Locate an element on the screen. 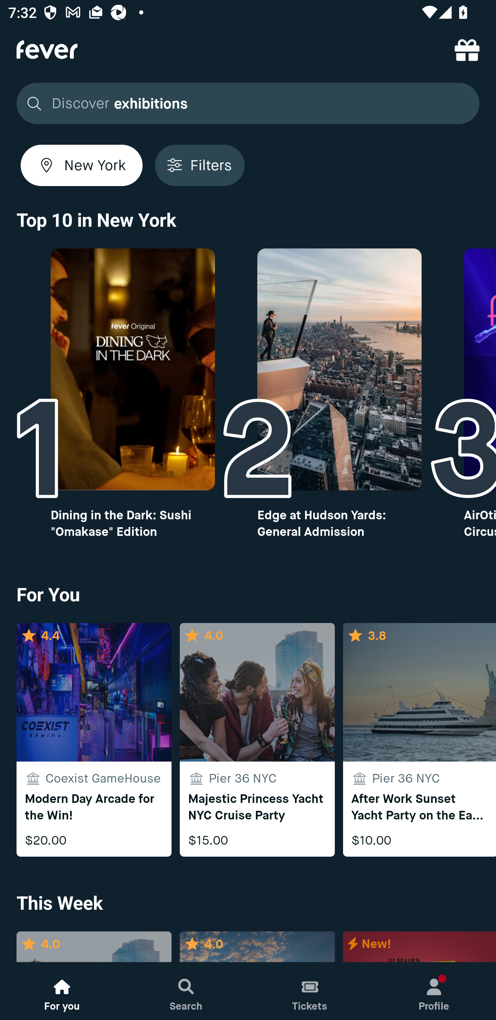 This screenshot has width=496, height=1020. Discover exhibitions is located at coordinates (245, 103).